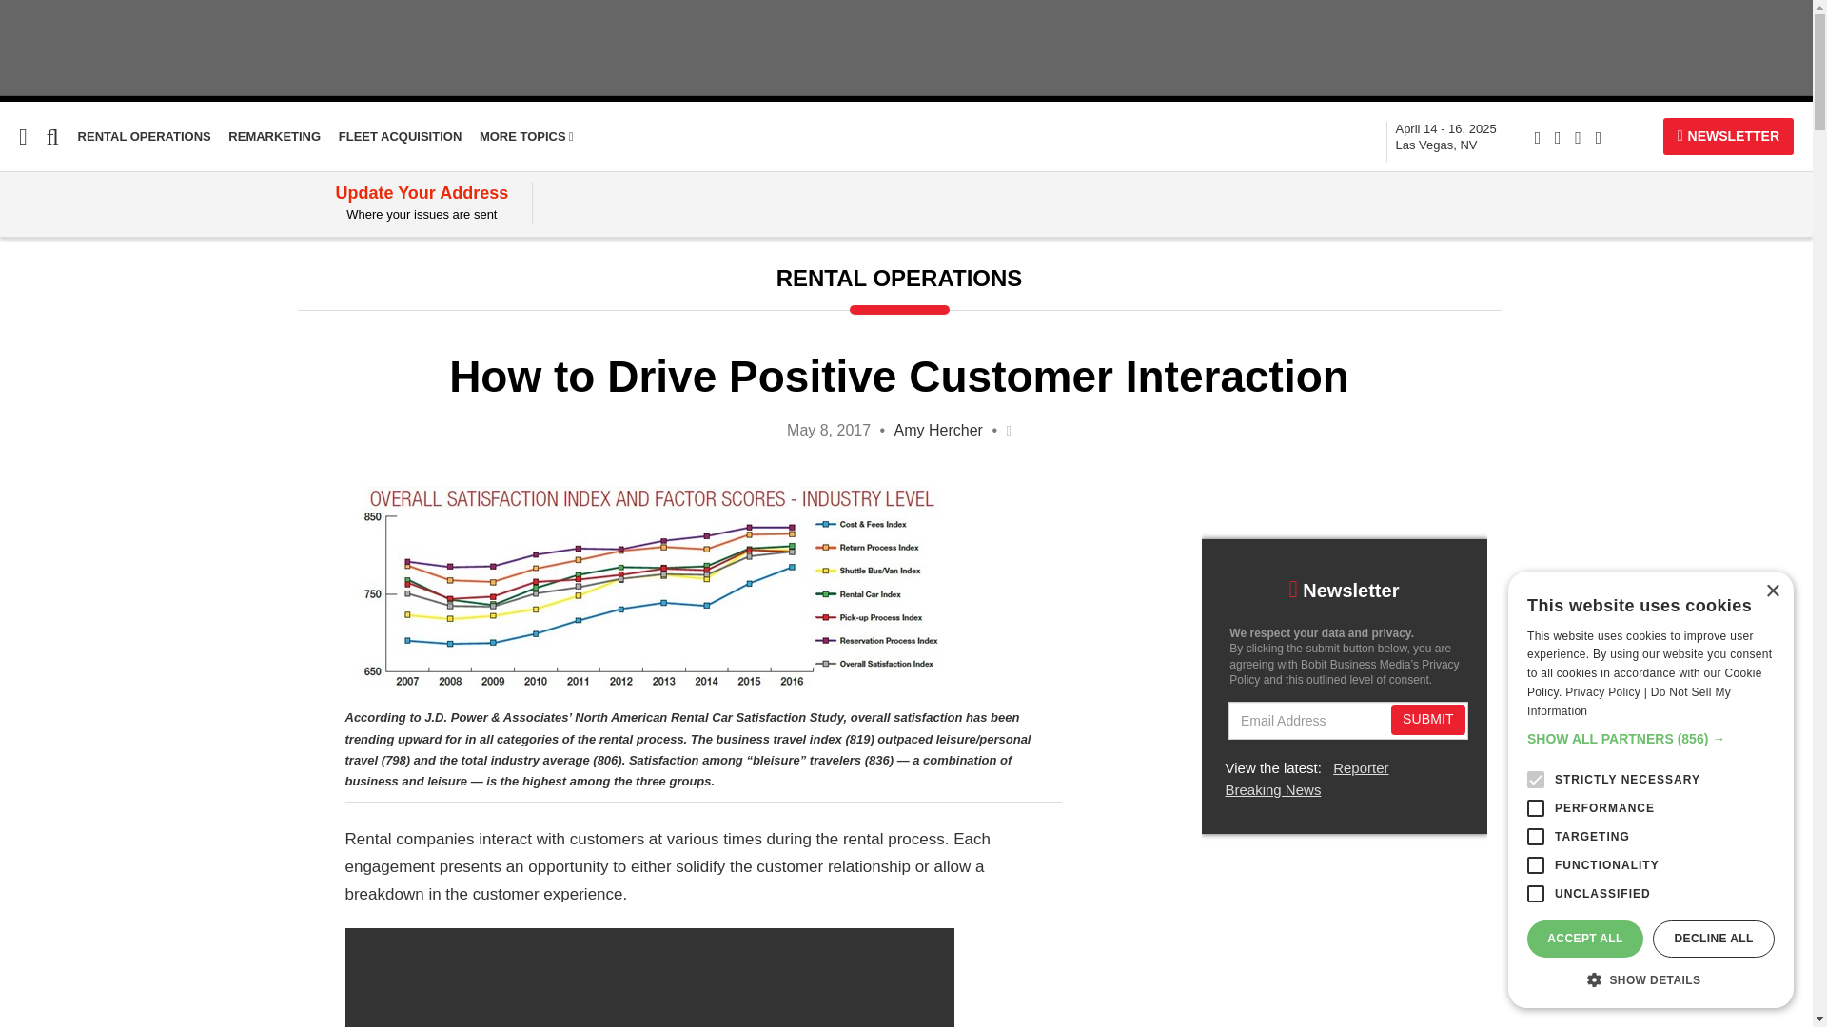 This screenshot has height=1027, width=1827. Describe the element at coordinates (145, 137) in the screenshot. I see `Rental Operations` at that location.